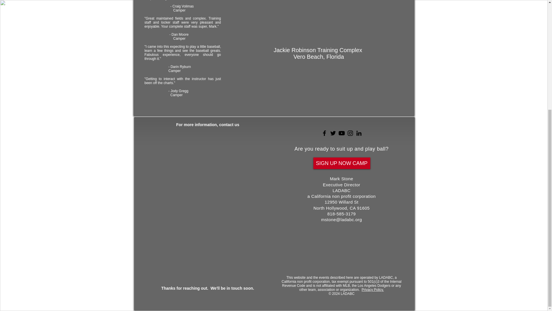  Describe the element at coordinates (373, 290) in the screenshot. I see `Privacy Policy.` at that location.